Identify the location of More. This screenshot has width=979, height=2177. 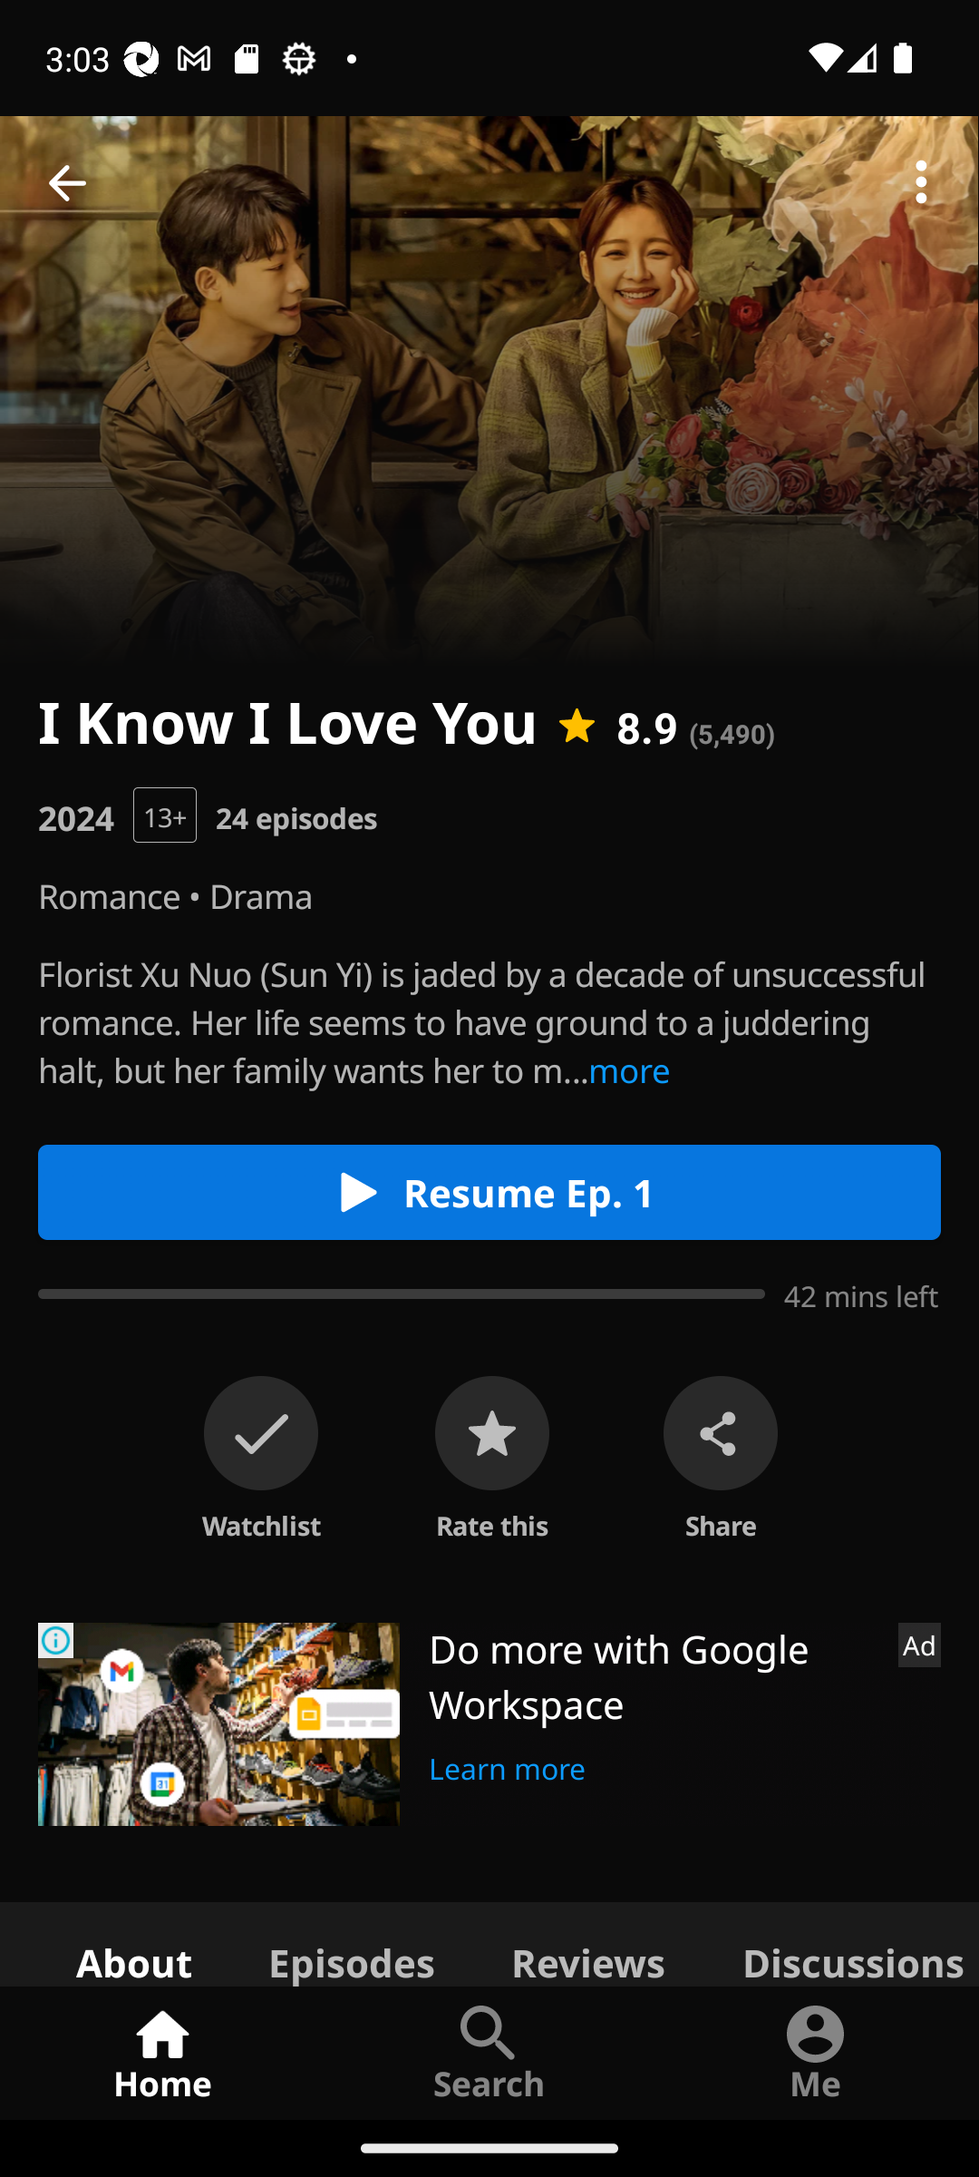
(921, 183).